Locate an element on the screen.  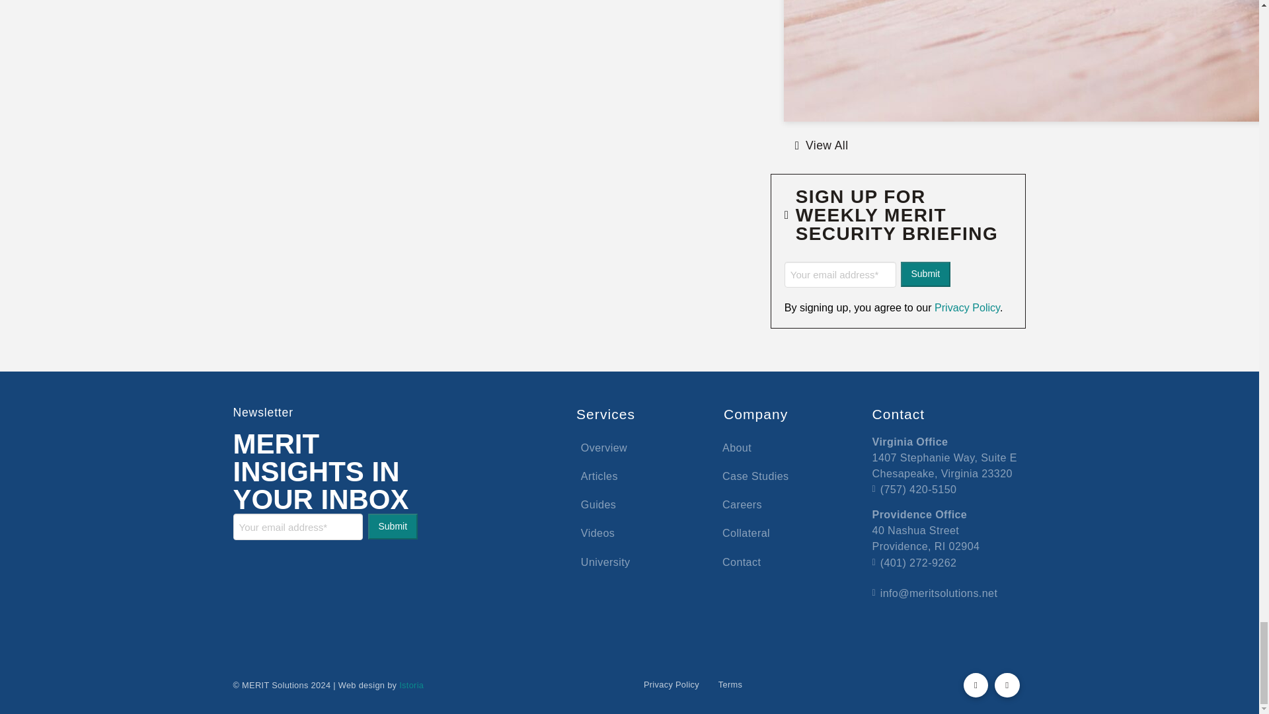
Guides is located at coordinates (597, 504).